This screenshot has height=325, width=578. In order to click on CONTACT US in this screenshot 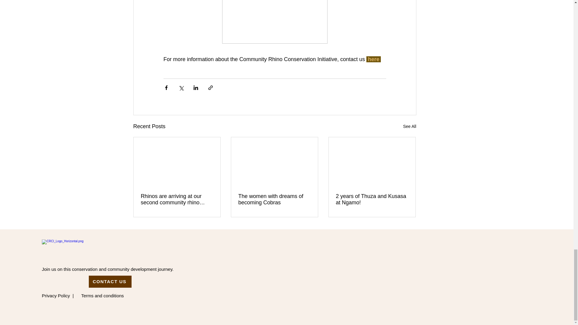, I will do `click(110, 281)`.